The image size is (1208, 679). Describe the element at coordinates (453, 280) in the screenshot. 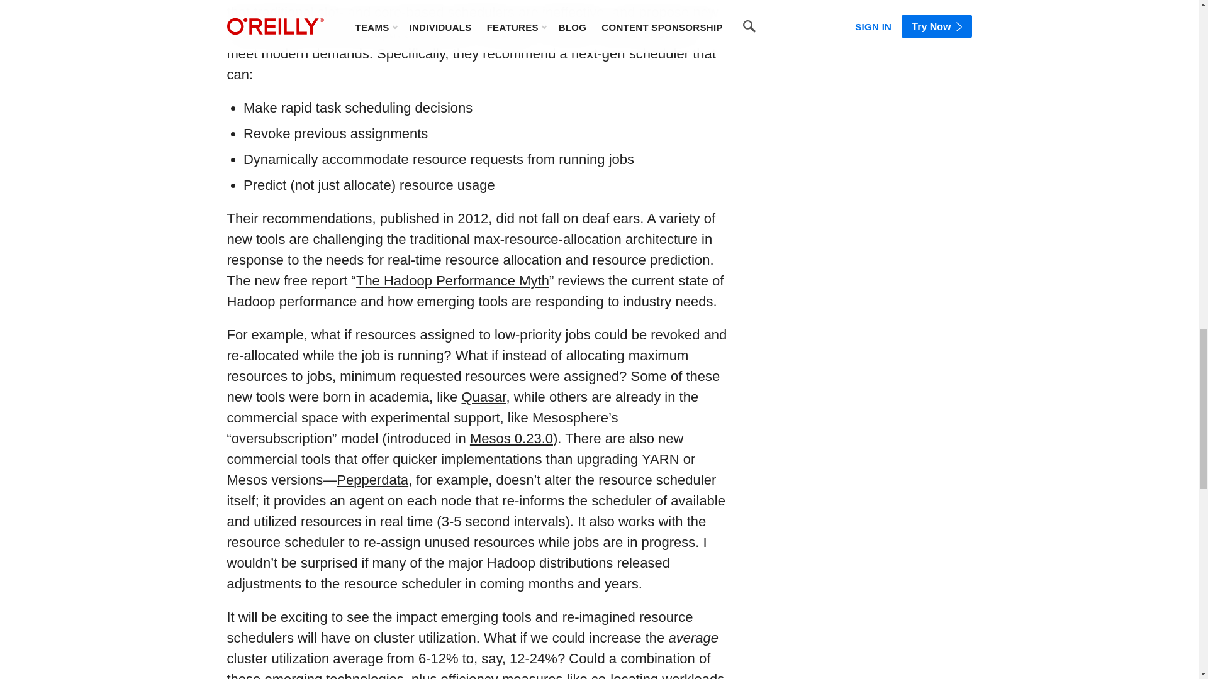

I see `The Hadoop Performance Myth` at that location.